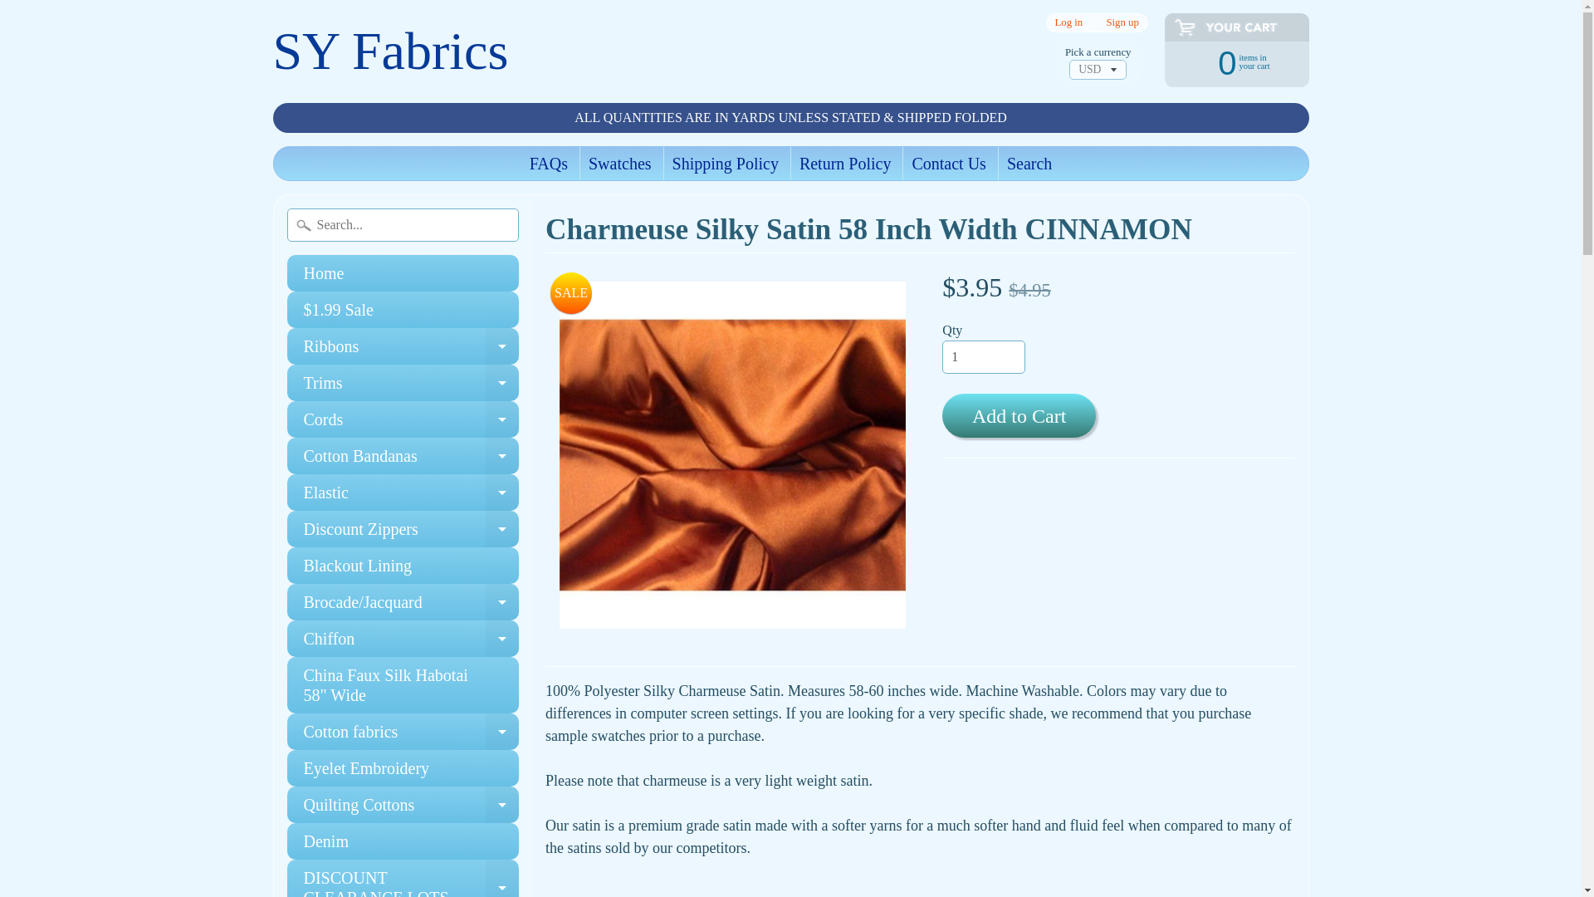 Image resolution: width=1594 pixels, height=897 pixels. I want to click on Log in, so click(502, 346).